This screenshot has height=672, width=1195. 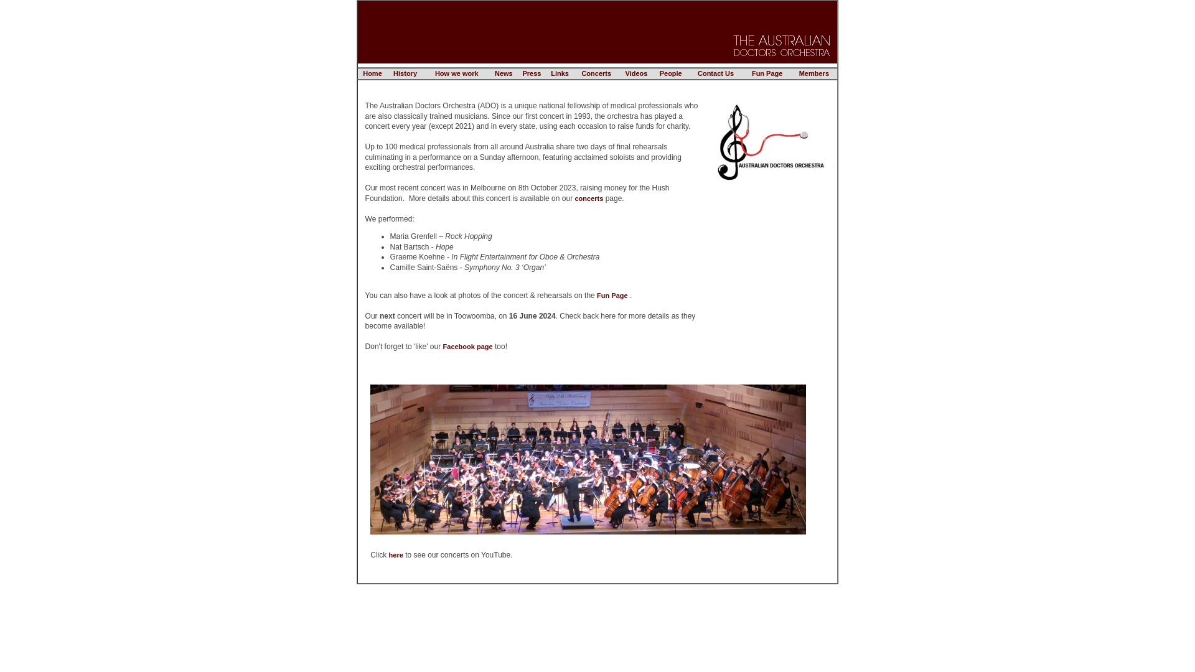 I want to click on Contact Us, so click(x=716, y=73).